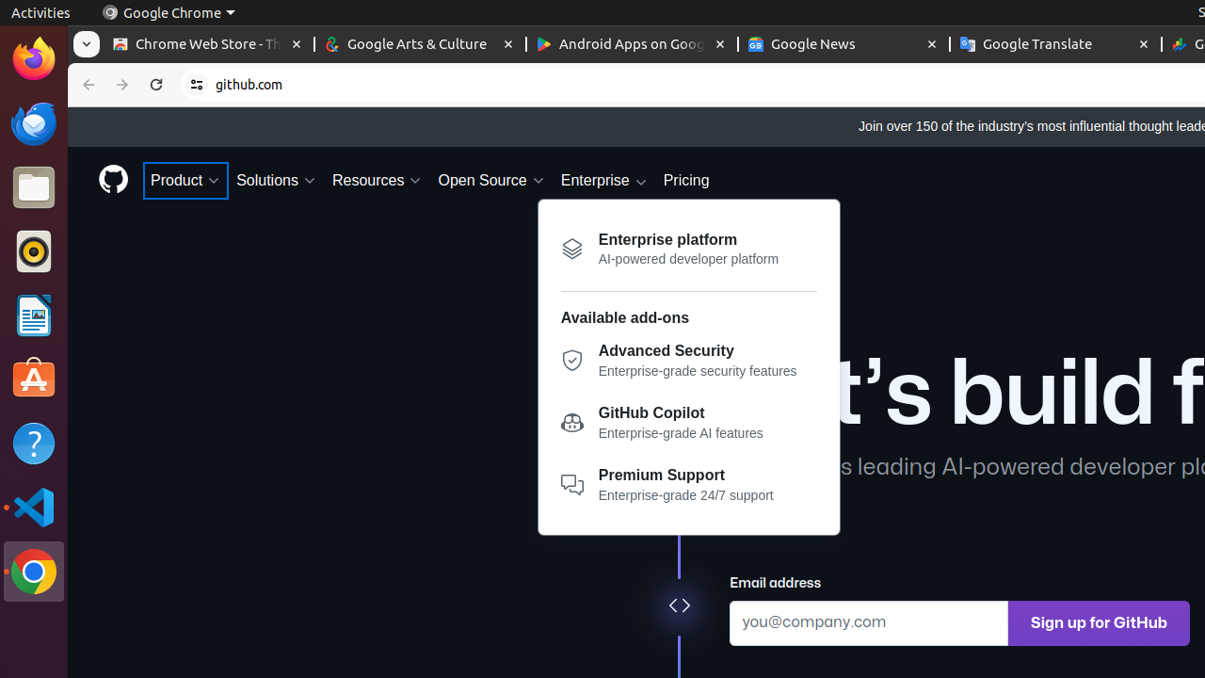  Describe the element at coordinates (689, 249) in the screenshot. I see `Enterprise platform AI-powered developer platform` at that location.